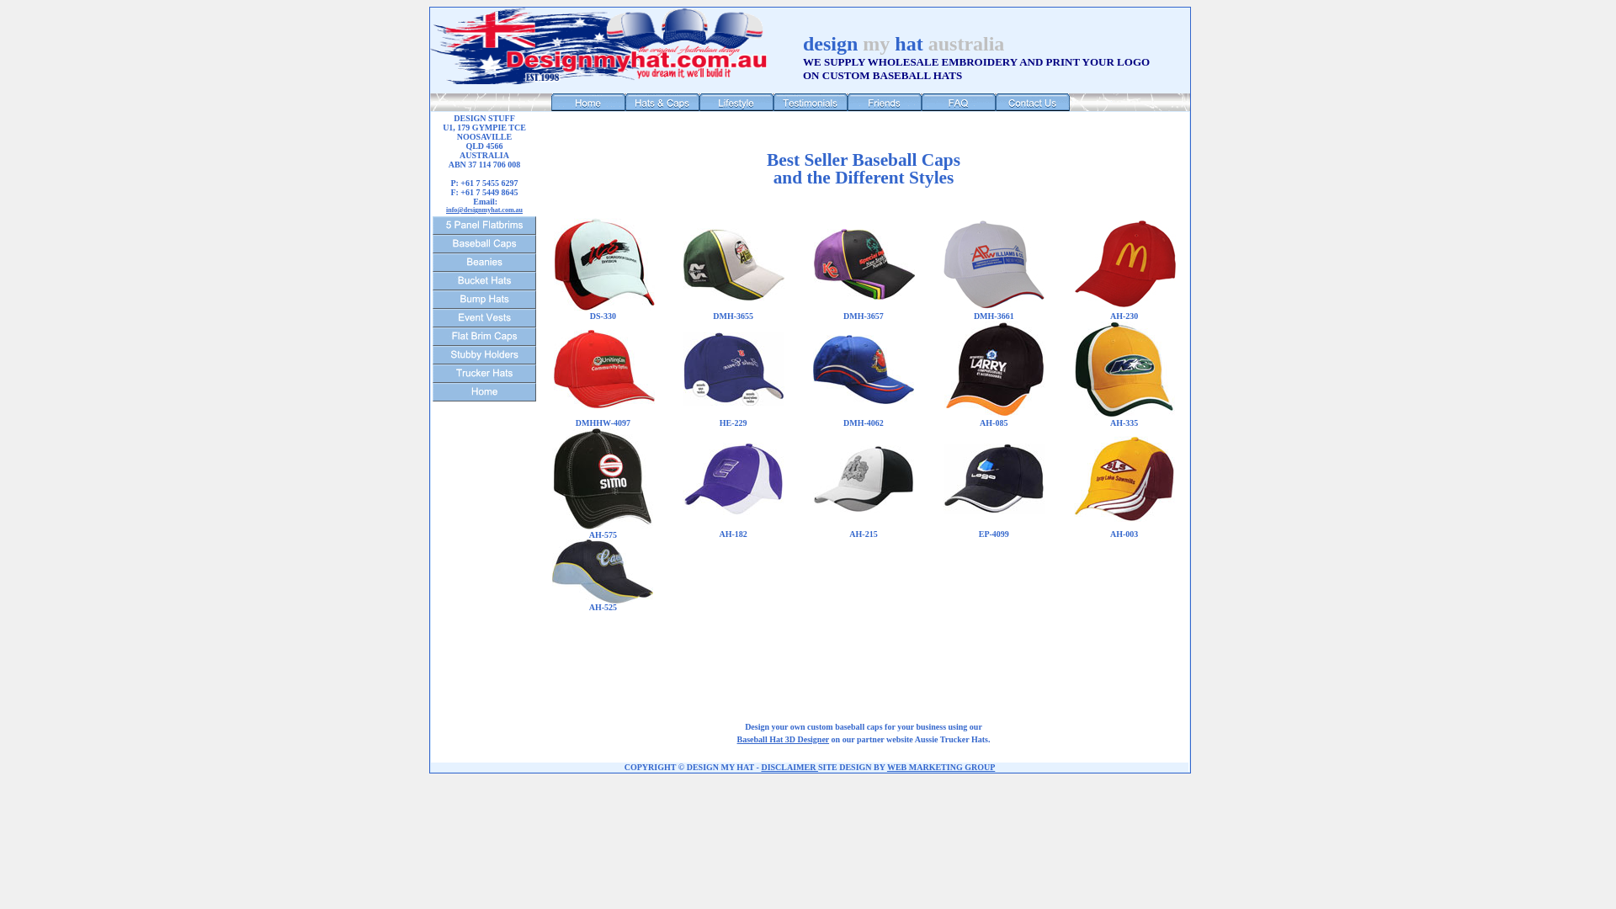  Describe the element at coordinates (784, 739) in the screenshot. I see `Baseball Hat 3D Designer` at that location.